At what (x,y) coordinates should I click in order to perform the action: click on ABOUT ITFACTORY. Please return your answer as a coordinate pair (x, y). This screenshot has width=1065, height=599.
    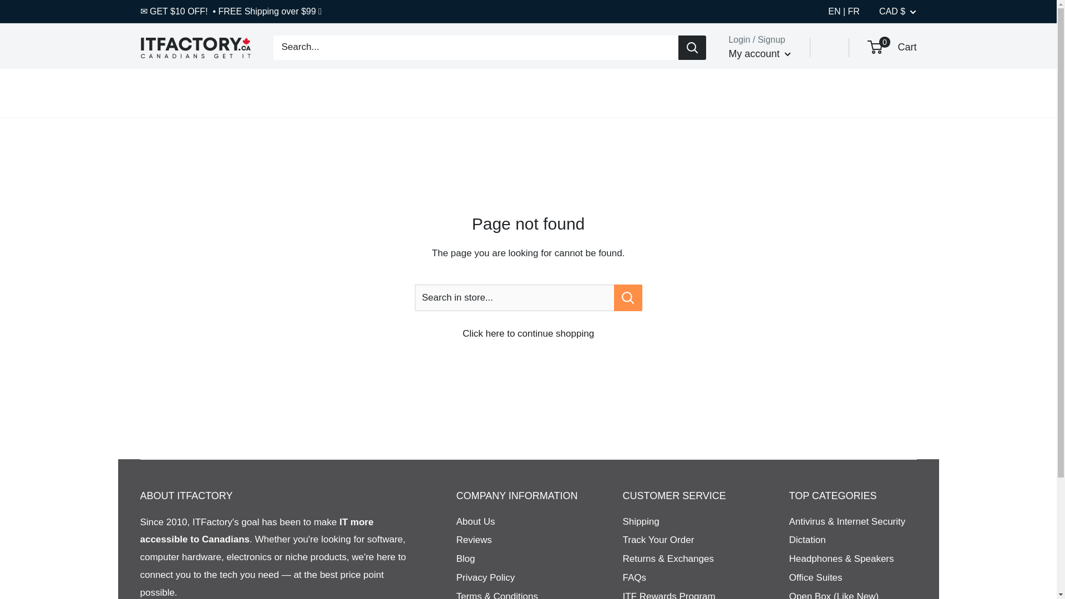
    Looking at the image, I should click on (278, 496).